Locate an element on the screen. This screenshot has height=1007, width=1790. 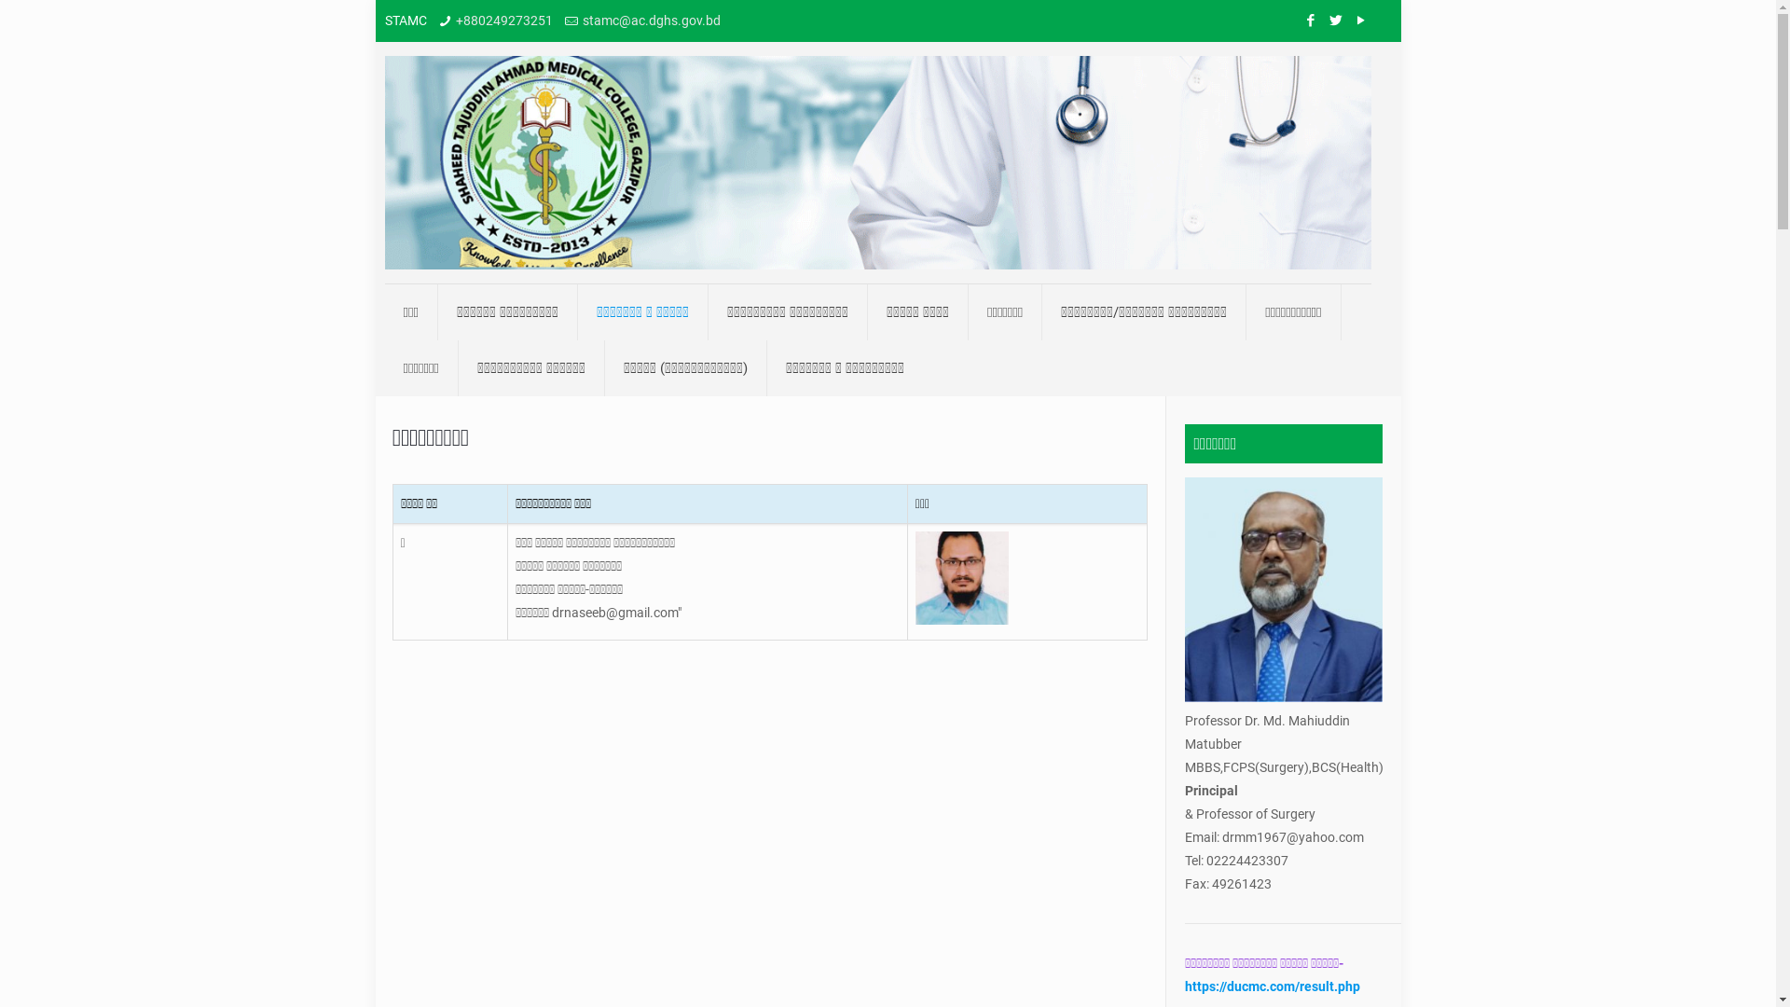
YouTube is located at coordinates (1361, 21).